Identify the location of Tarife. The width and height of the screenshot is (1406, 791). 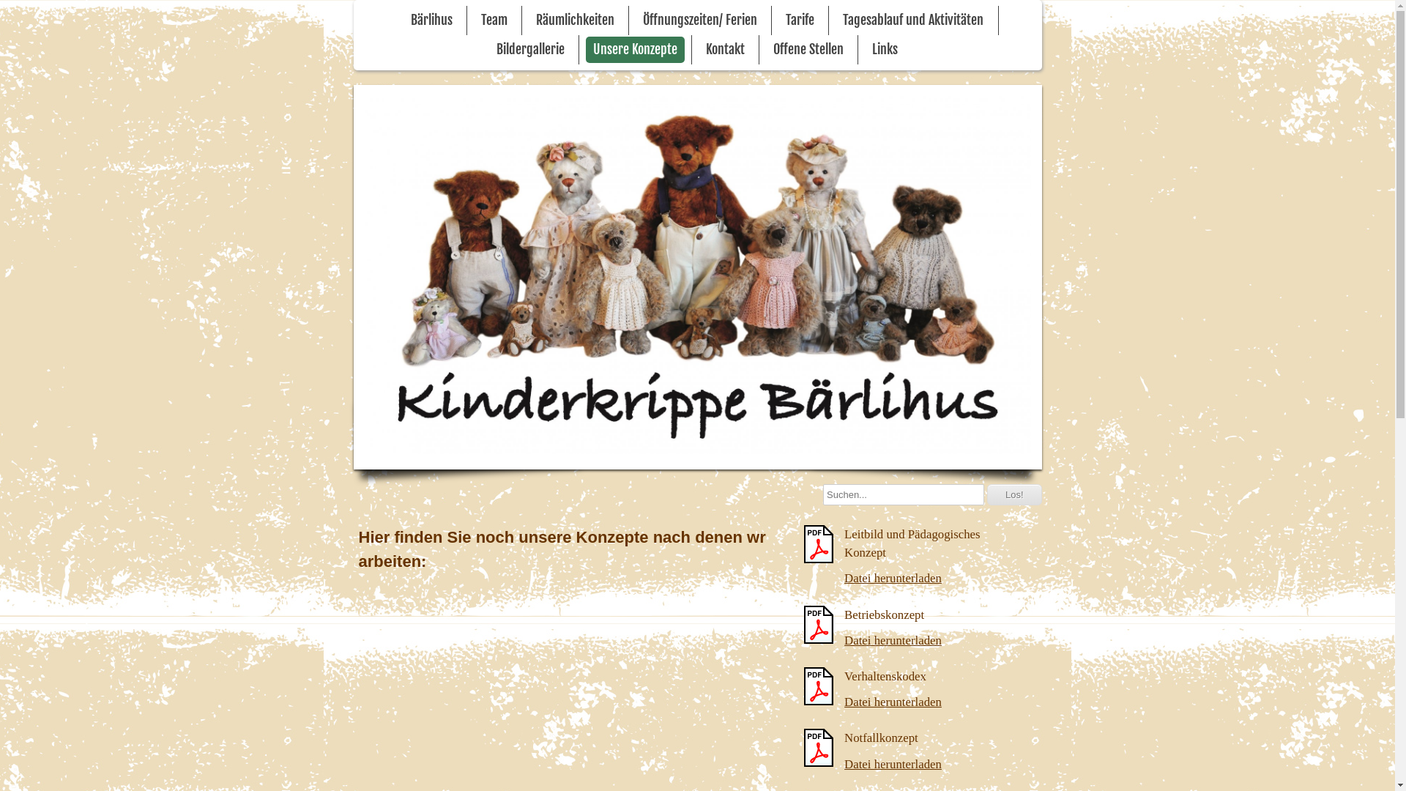
(800, 21).